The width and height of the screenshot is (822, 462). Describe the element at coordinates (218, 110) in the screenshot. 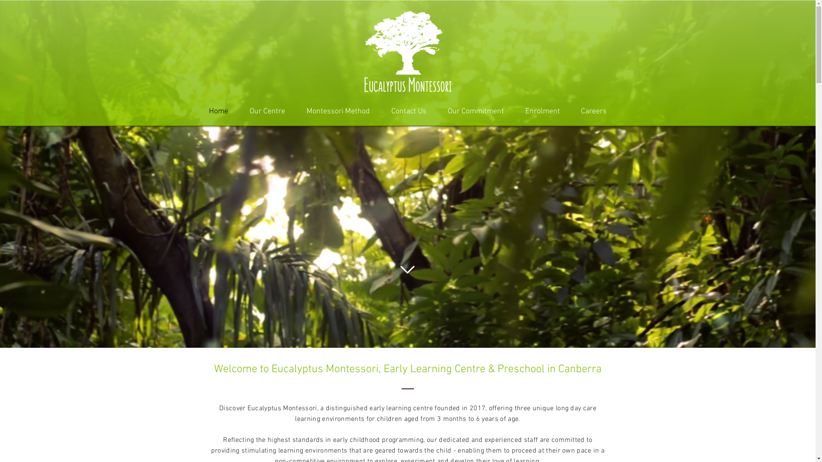

I see `Home` at that location.